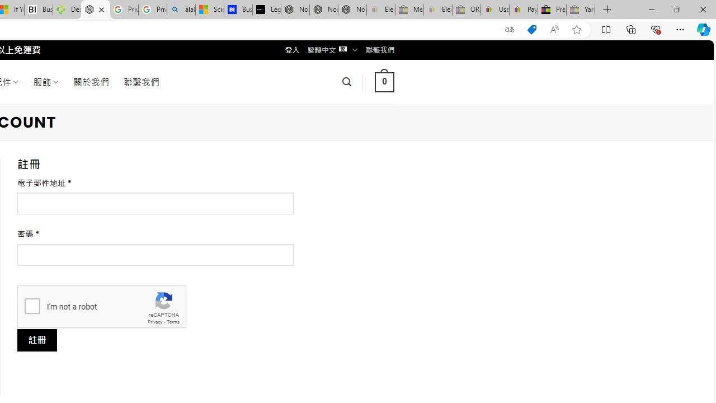 Image resolution: width=716 pixels, height=403 pixels. Describe the element at coordinates (495, 10) in the screenshot. I see `User Privacy Notice | eBay` at that location.